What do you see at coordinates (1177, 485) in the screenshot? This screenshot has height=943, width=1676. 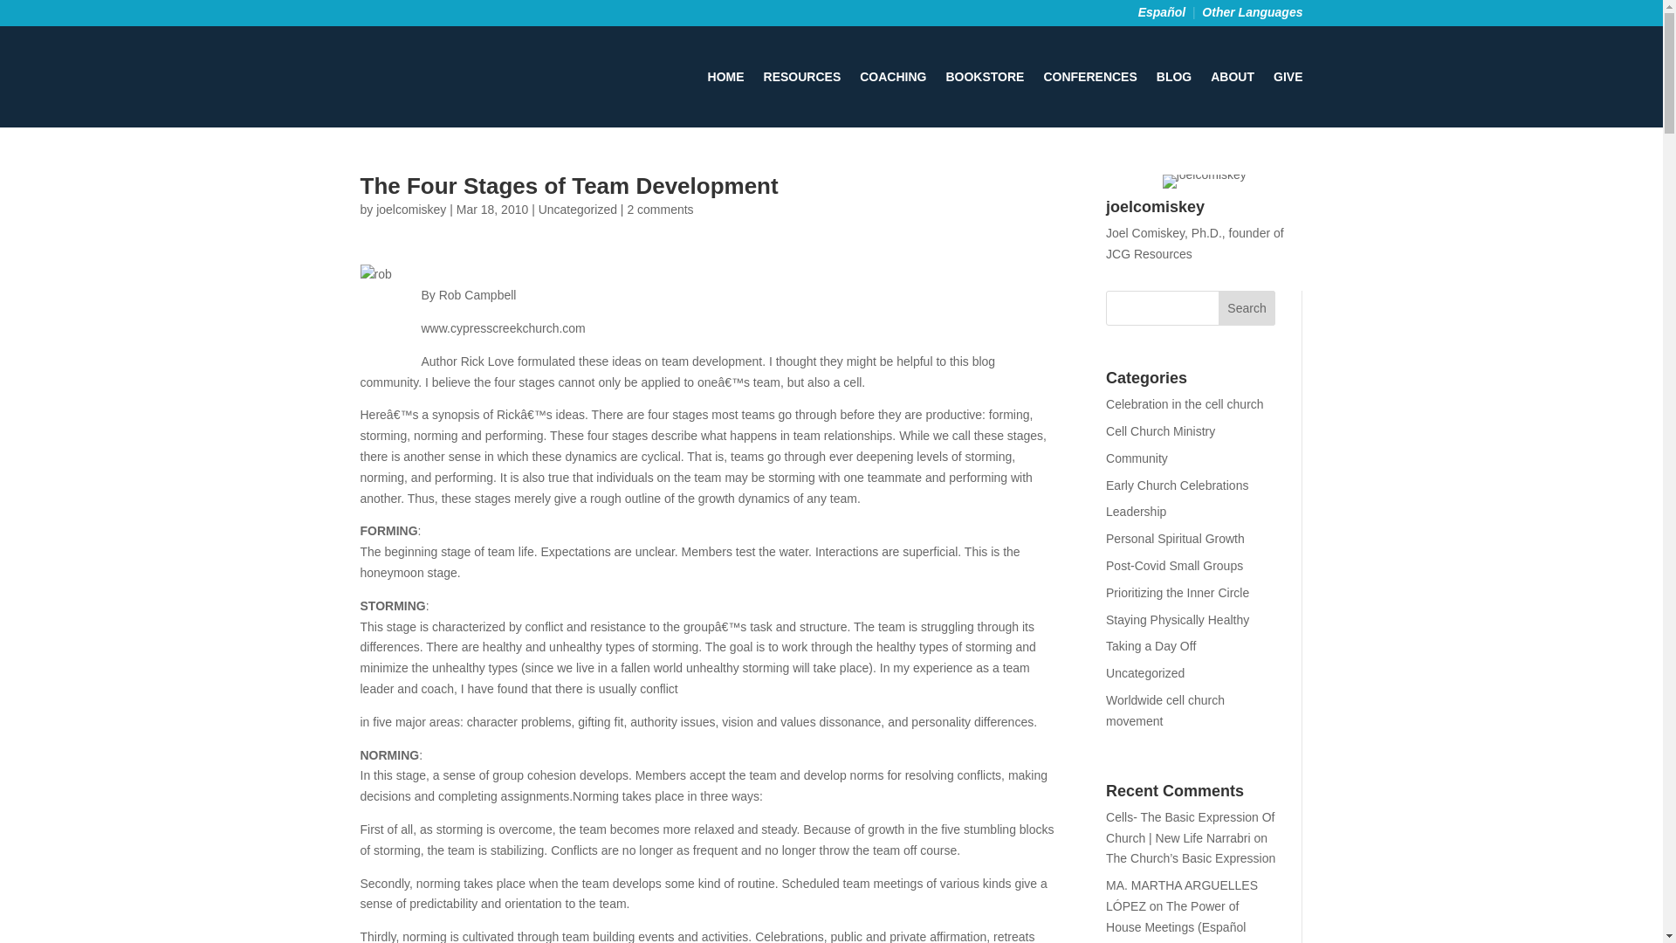 I see `Early Church Celebrations` at bounding box center [1177, 485].